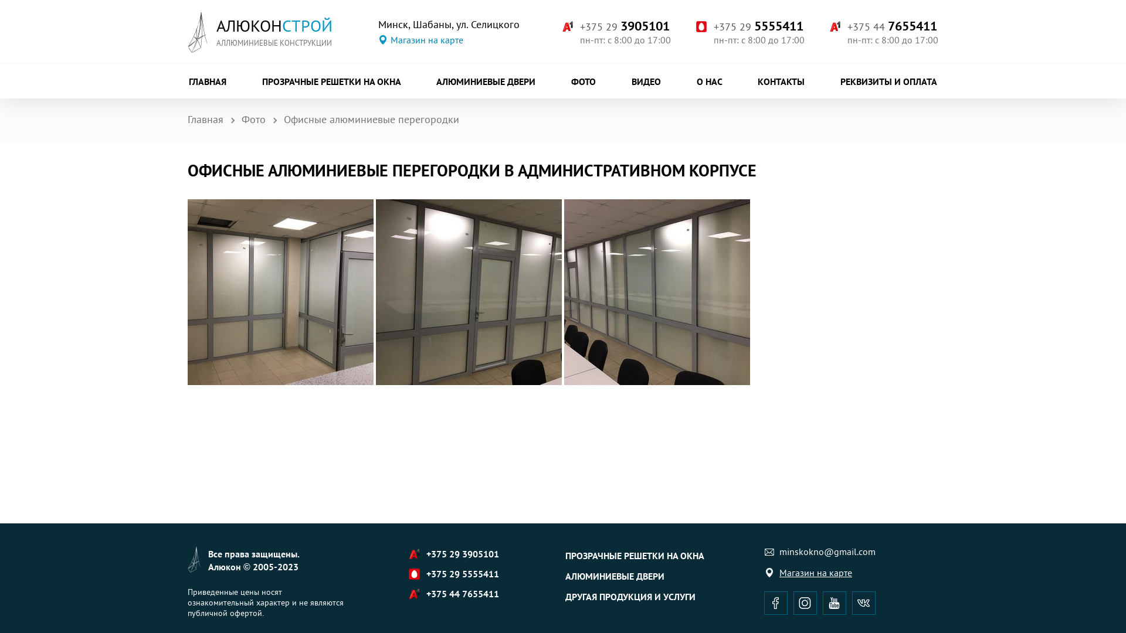 The height and width of the screenshot is (633, 1126). I want to click on +375 29 3905101, so click(625, 26).